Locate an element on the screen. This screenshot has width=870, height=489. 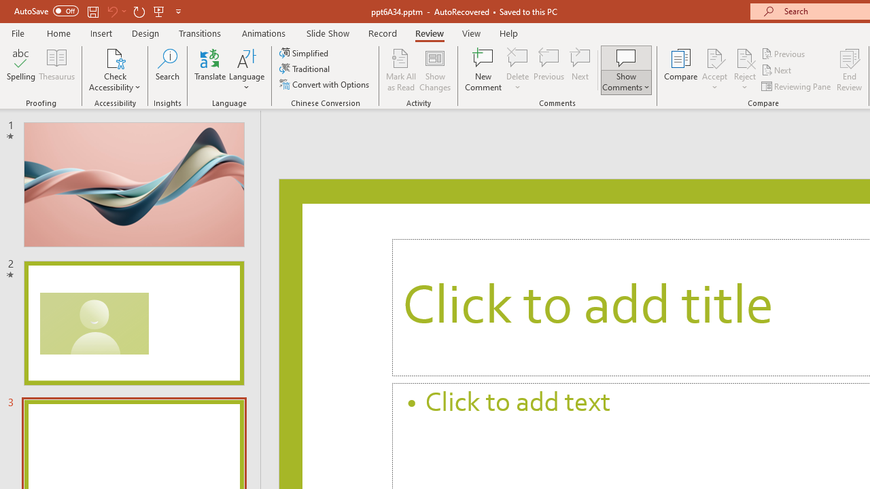
New Comment is located at coordinates (484, 69).